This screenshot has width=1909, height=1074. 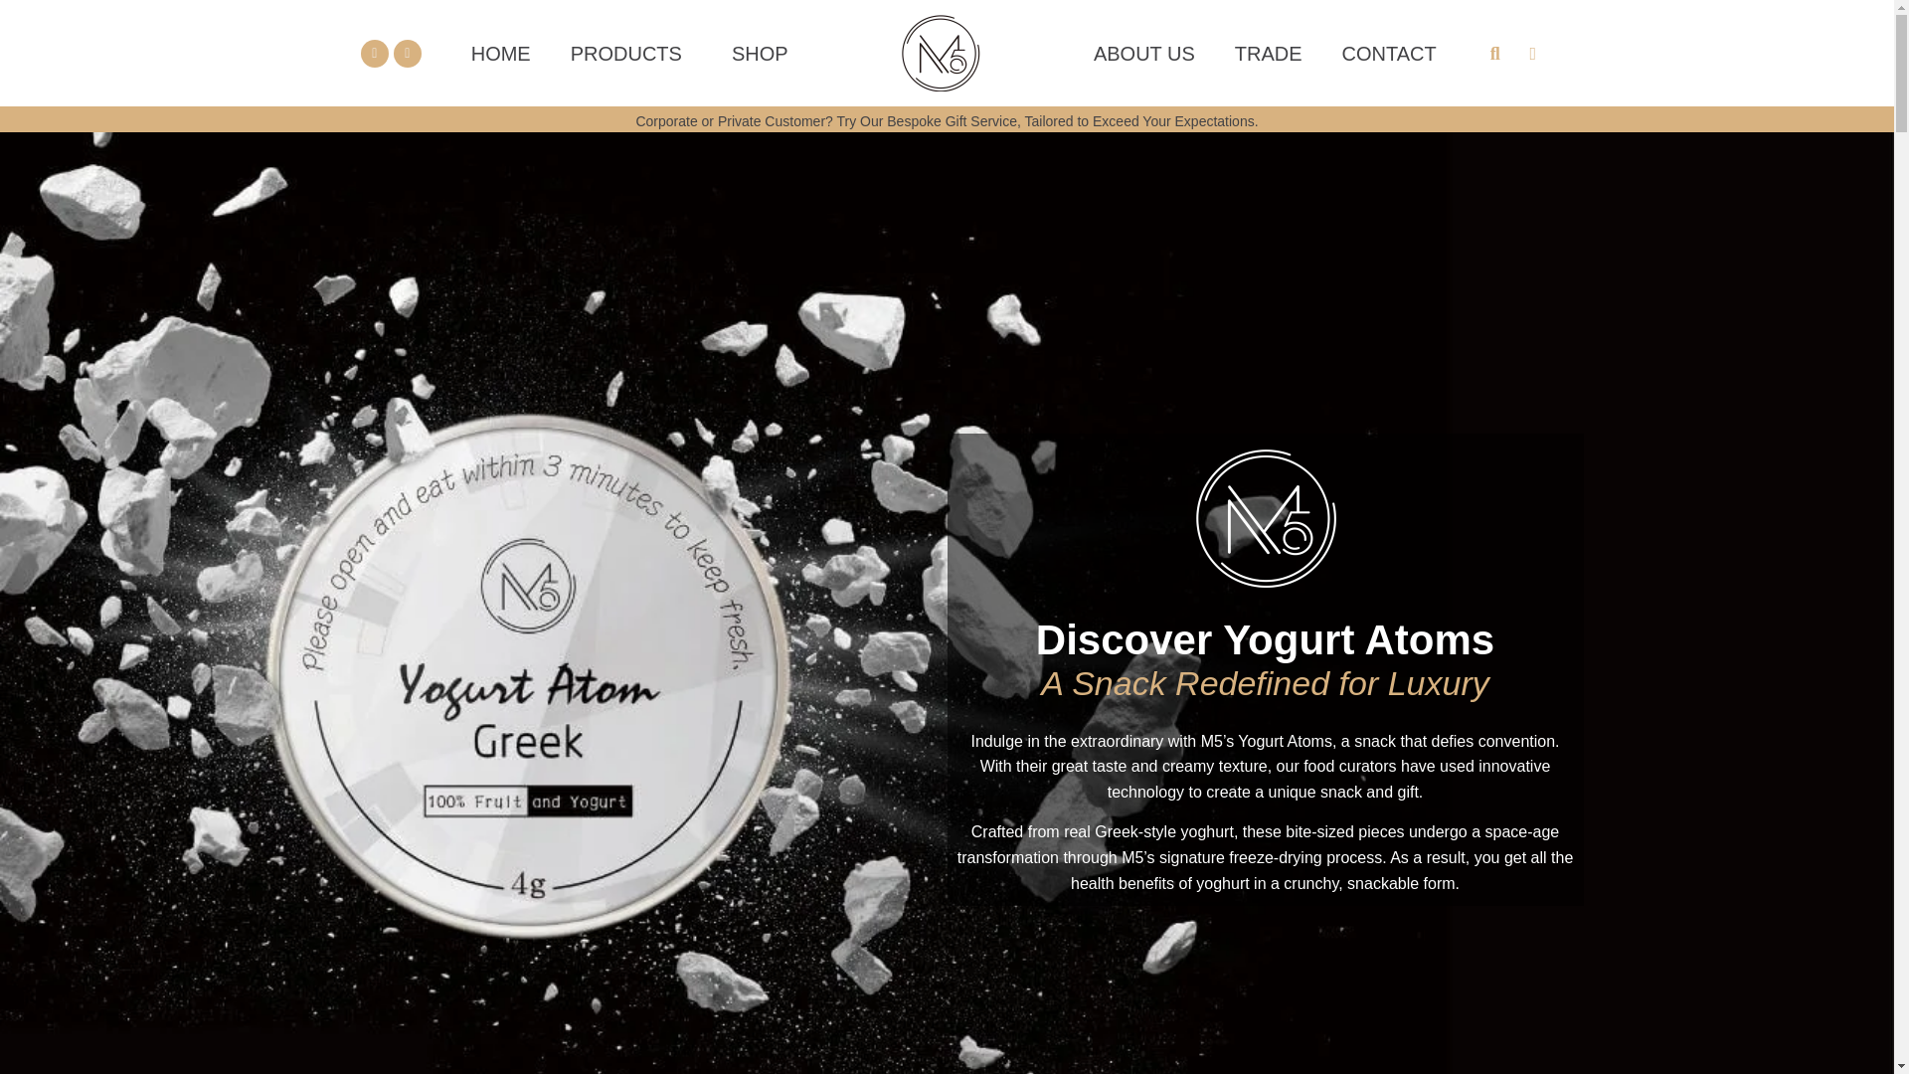 What do you see at coordinates (941, 53) in the screenshot?
I see `M5-Logo-Black.png` at bounding box center [941, 53].